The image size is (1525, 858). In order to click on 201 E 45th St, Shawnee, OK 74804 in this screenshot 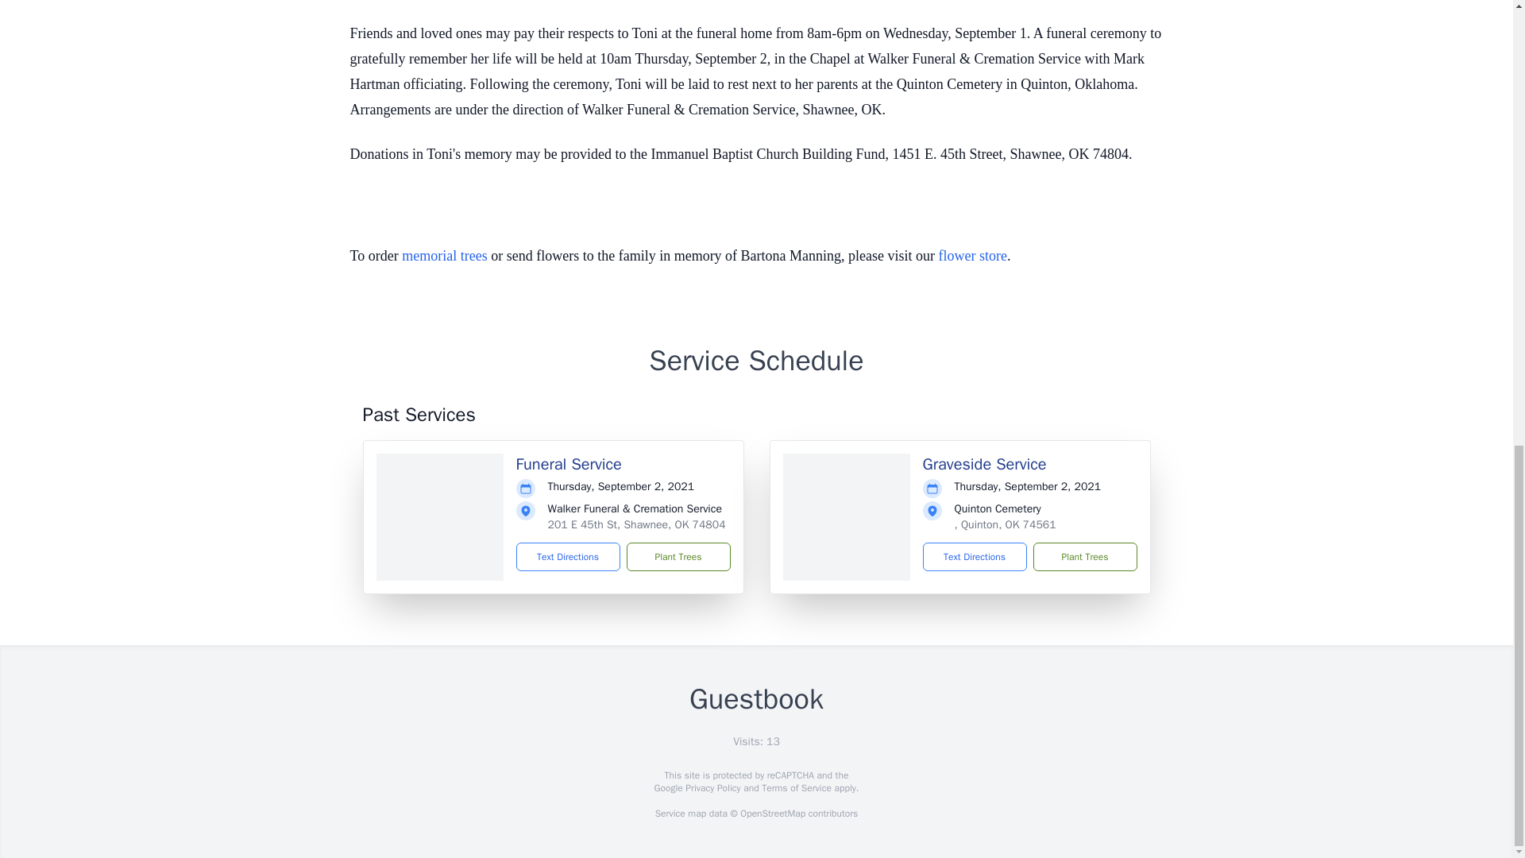, I will do `click(636, 524)`.